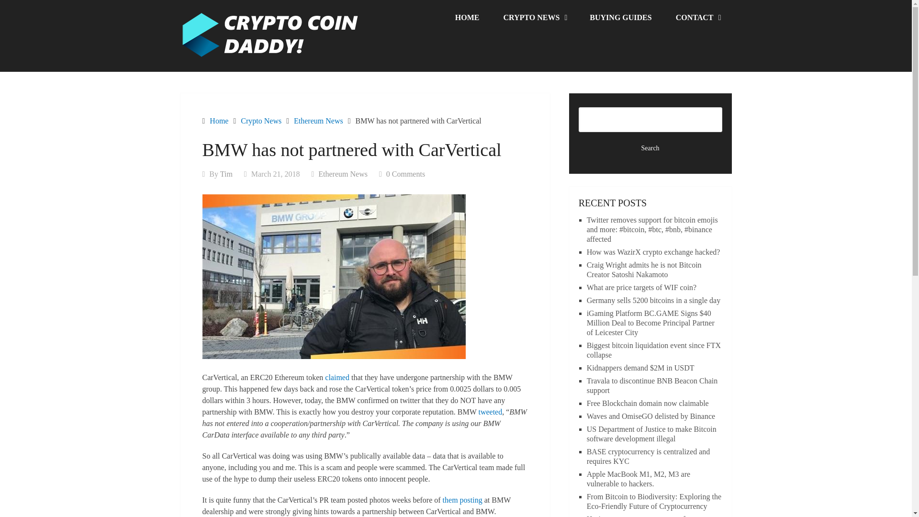  Describe the element at coordinates (467, 18) in the screenshot. I see `HOME` at that location.